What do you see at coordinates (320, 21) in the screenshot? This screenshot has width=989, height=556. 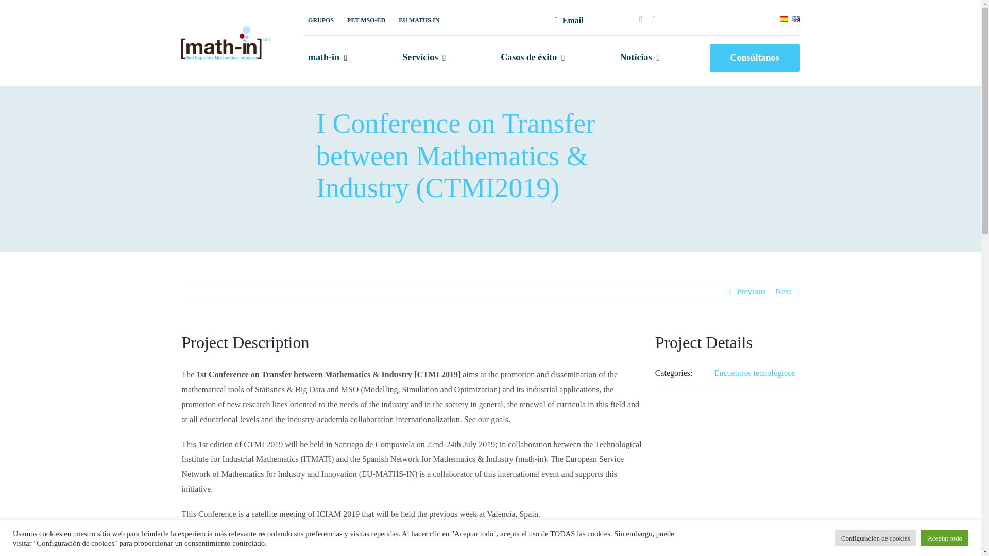 I see `GRUPOS` at bounding box center [320, 21].